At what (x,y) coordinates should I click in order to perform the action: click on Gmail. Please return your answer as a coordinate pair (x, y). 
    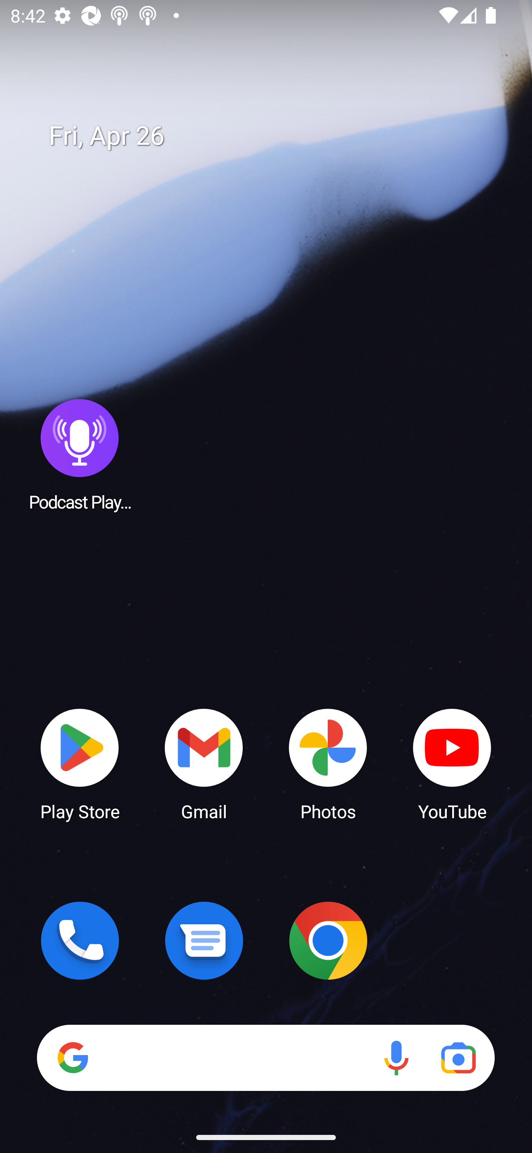
    Looking at the image, I should click on (204, 763).